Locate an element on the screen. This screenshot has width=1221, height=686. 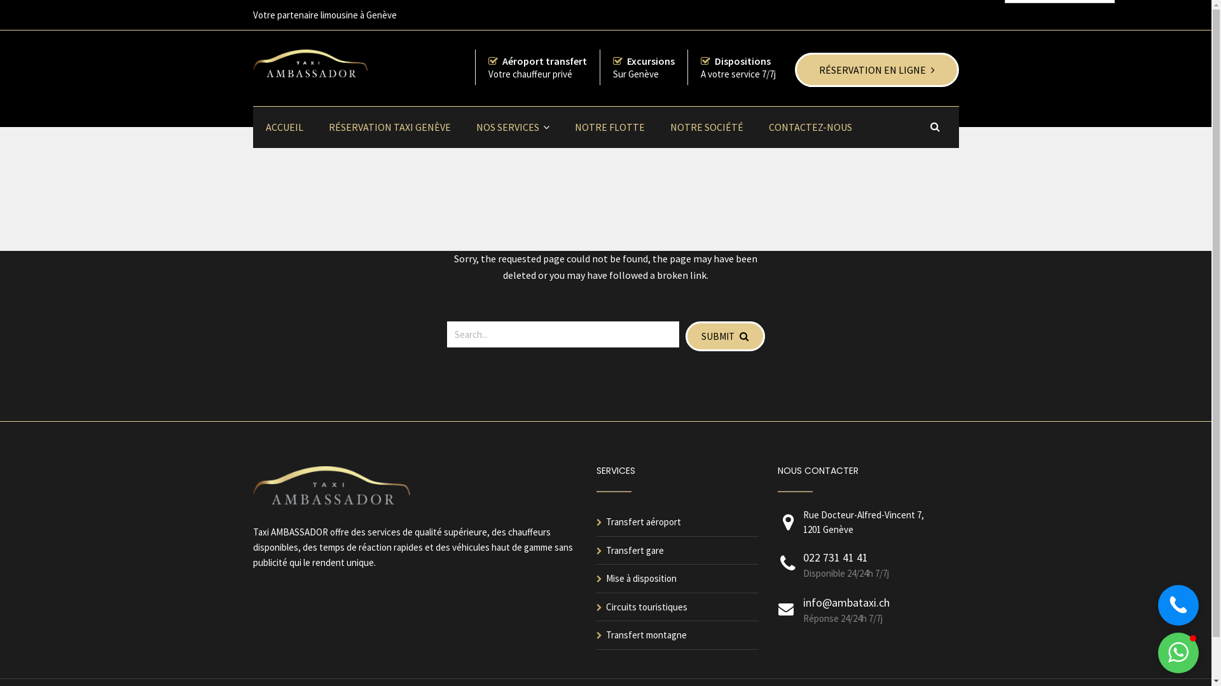
info@ambataxi.ch is located at coordinates (846, 602).